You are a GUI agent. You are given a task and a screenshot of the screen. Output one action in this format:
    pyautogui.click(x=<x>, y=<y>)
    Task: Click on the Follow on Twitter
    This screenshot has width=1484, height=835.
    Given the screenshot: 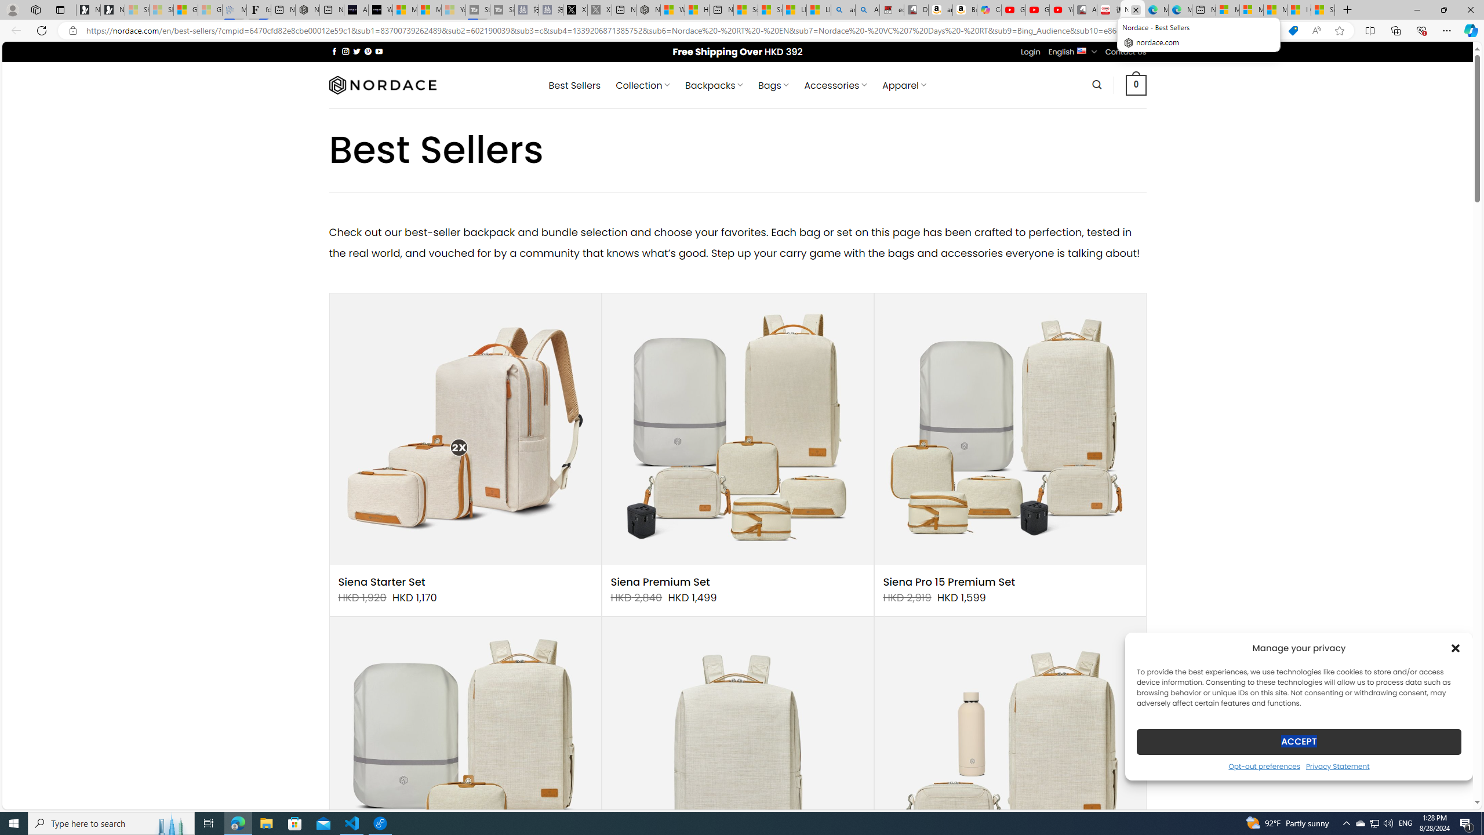 What is the action you would take?
    pyautogui.click(x=357, y=51)
    